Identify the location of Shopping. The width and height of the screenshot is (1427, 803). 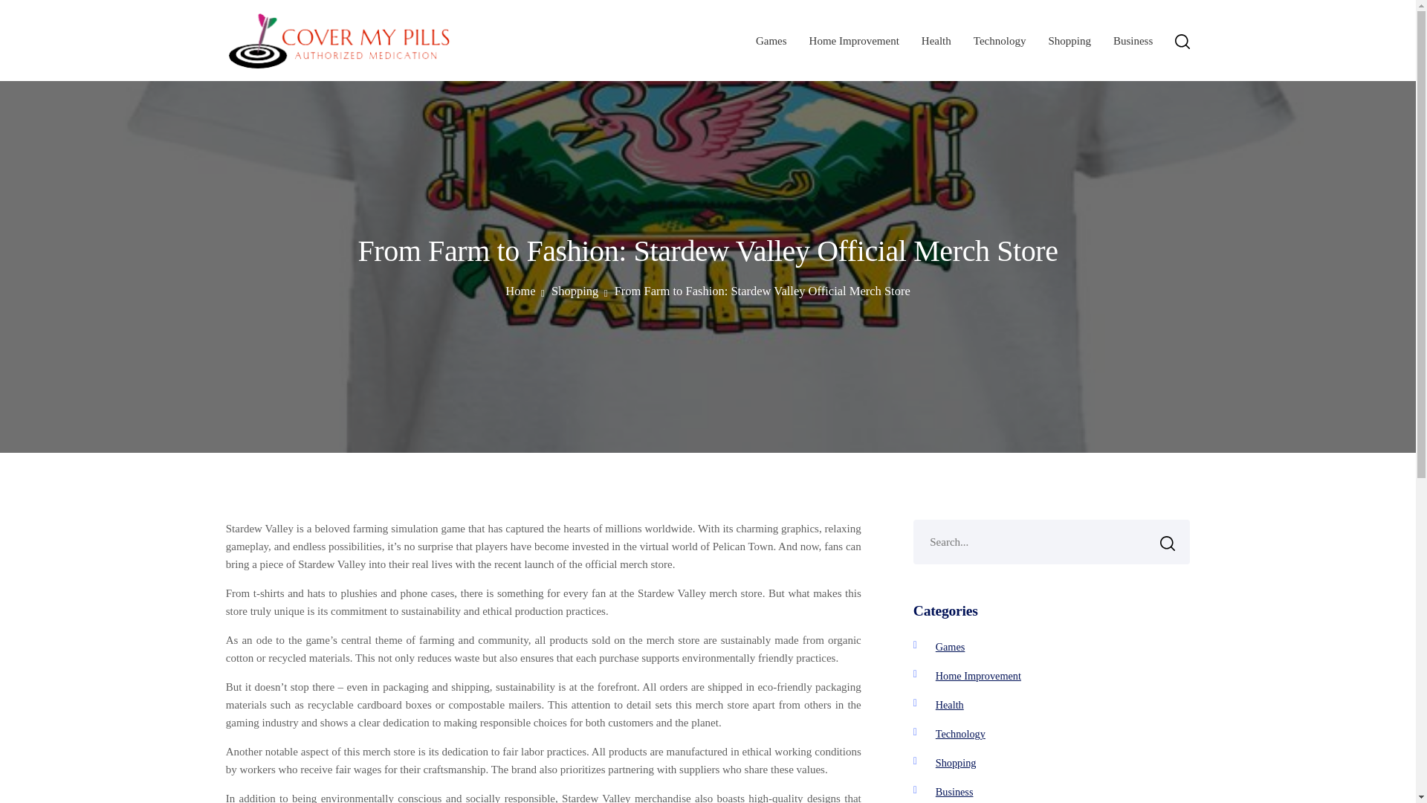
(1069, 40).